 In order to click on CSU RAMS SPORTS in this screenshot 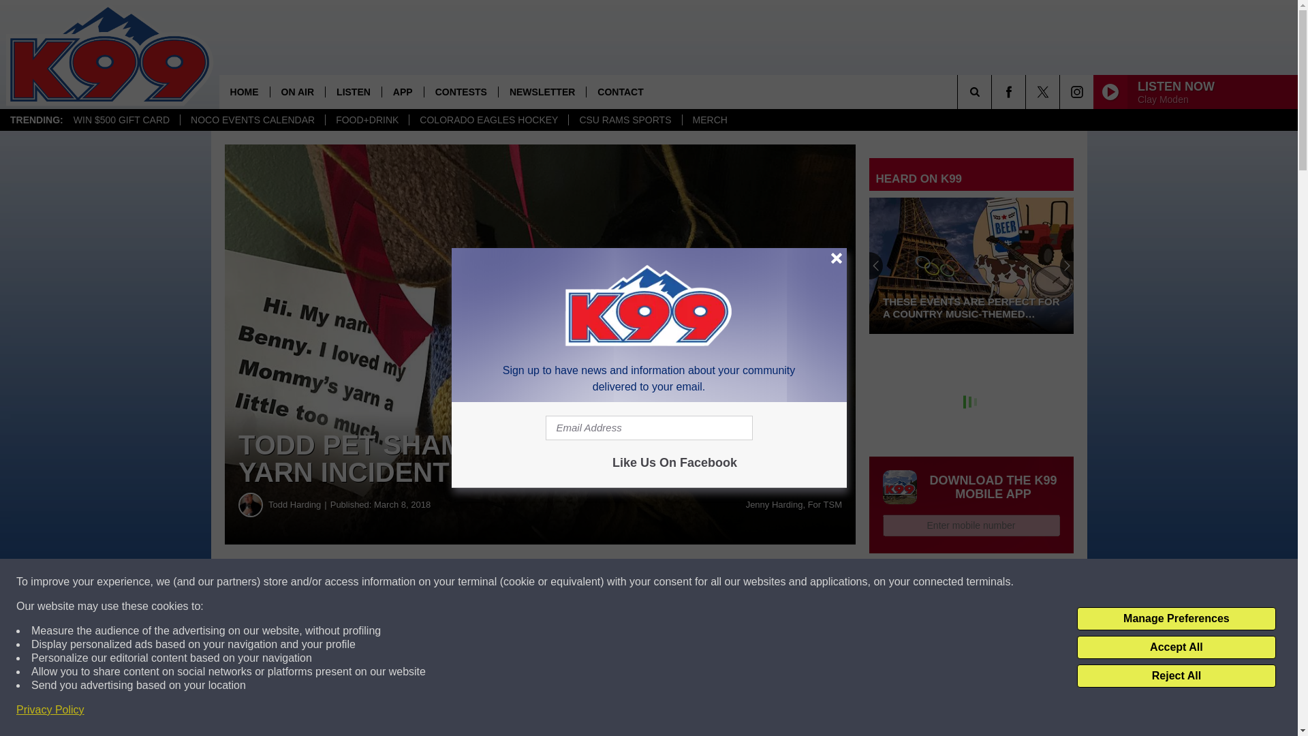, I will do `click(624, 120)`.